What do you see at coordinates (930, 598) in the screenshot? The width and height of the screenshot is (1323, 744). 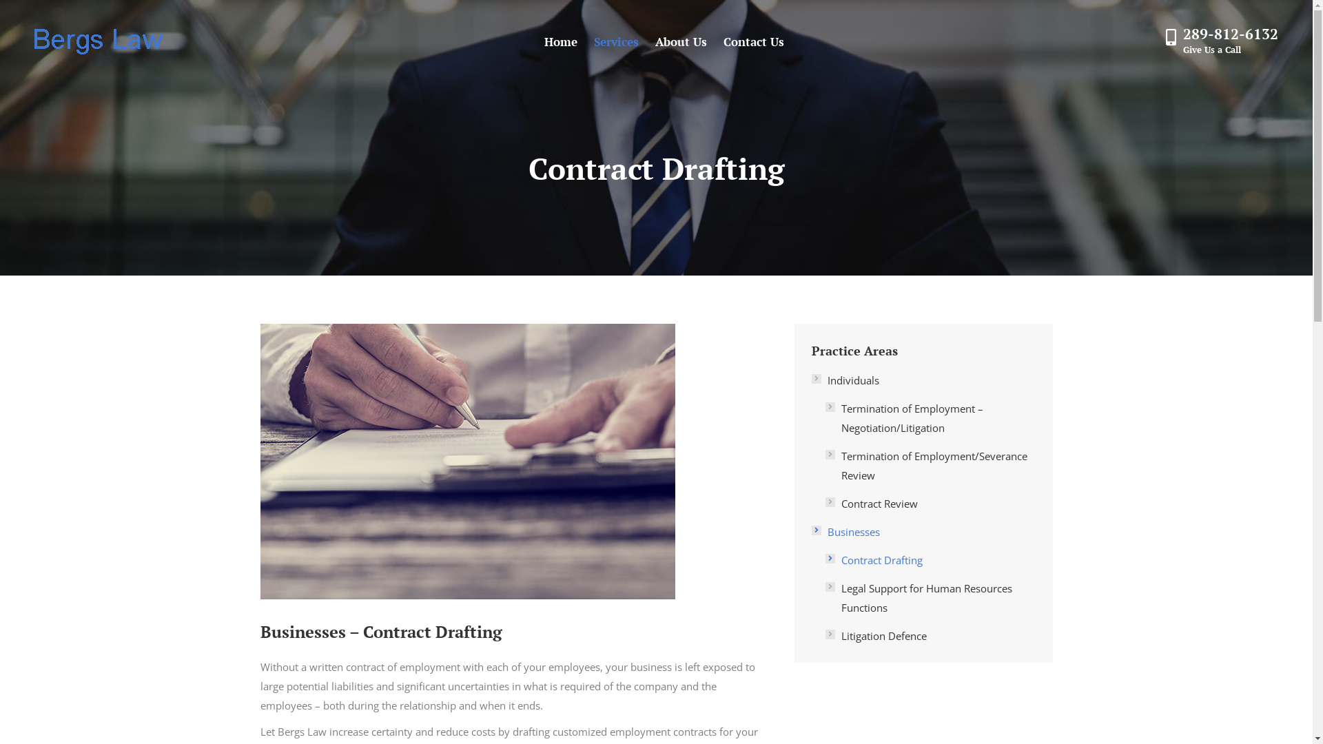 I see `Legal Support for Human Resources Functions` at bounding box center [930, 598].